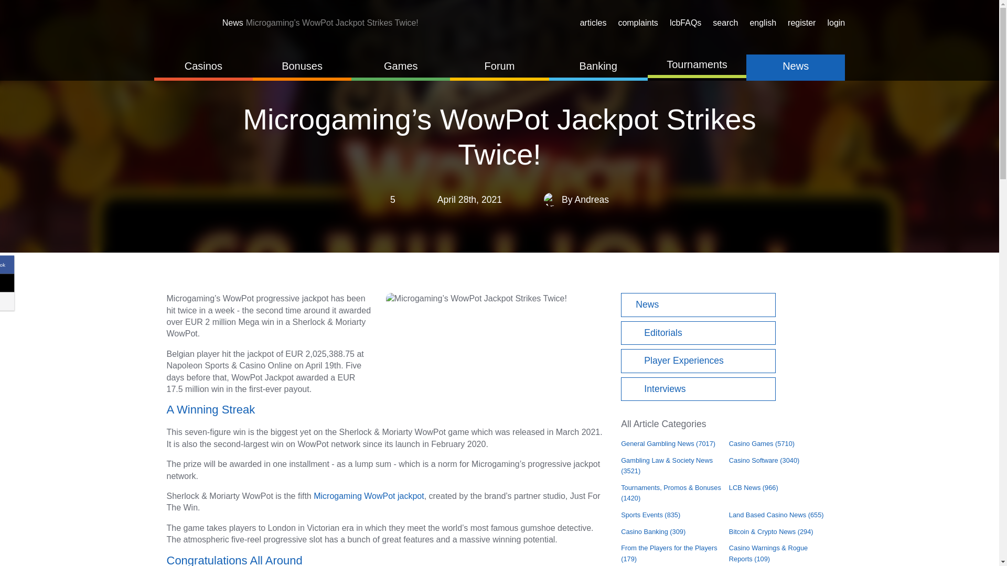 This screenshot has height=566, width=1007. Describe the element at coordinates (636, 23) in the screenshot. I see `complaints` at that location.